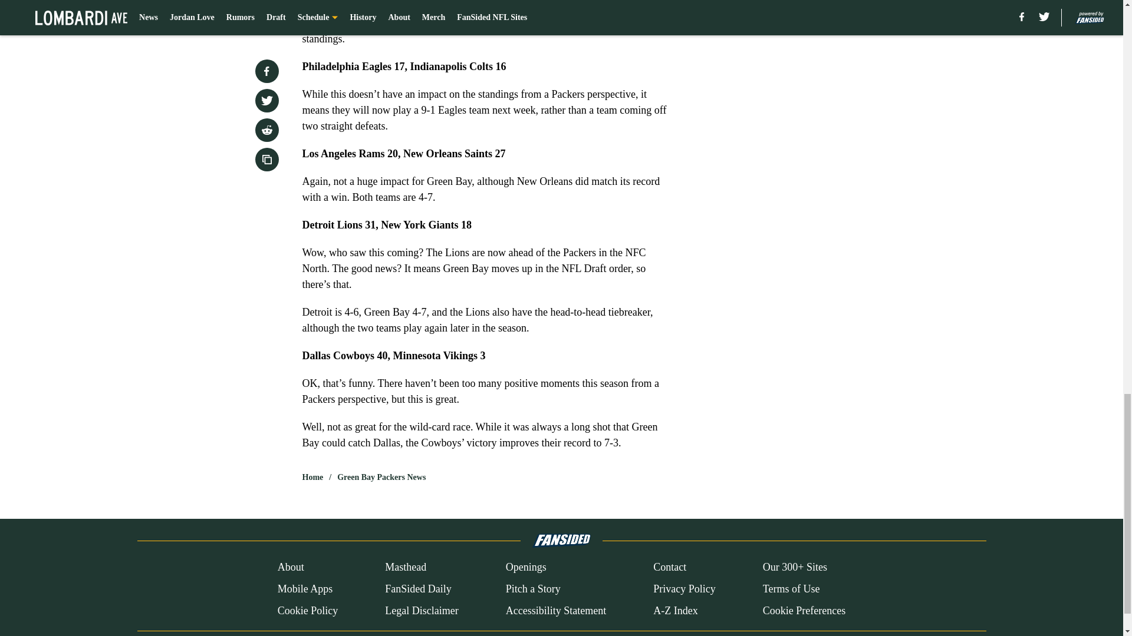 The width and height of the screenshot is (1132, 636). What do you see at coordinates (804, 610) in the screenshot?
I see `Cookie Preferences` at bounding box center [804, 610].